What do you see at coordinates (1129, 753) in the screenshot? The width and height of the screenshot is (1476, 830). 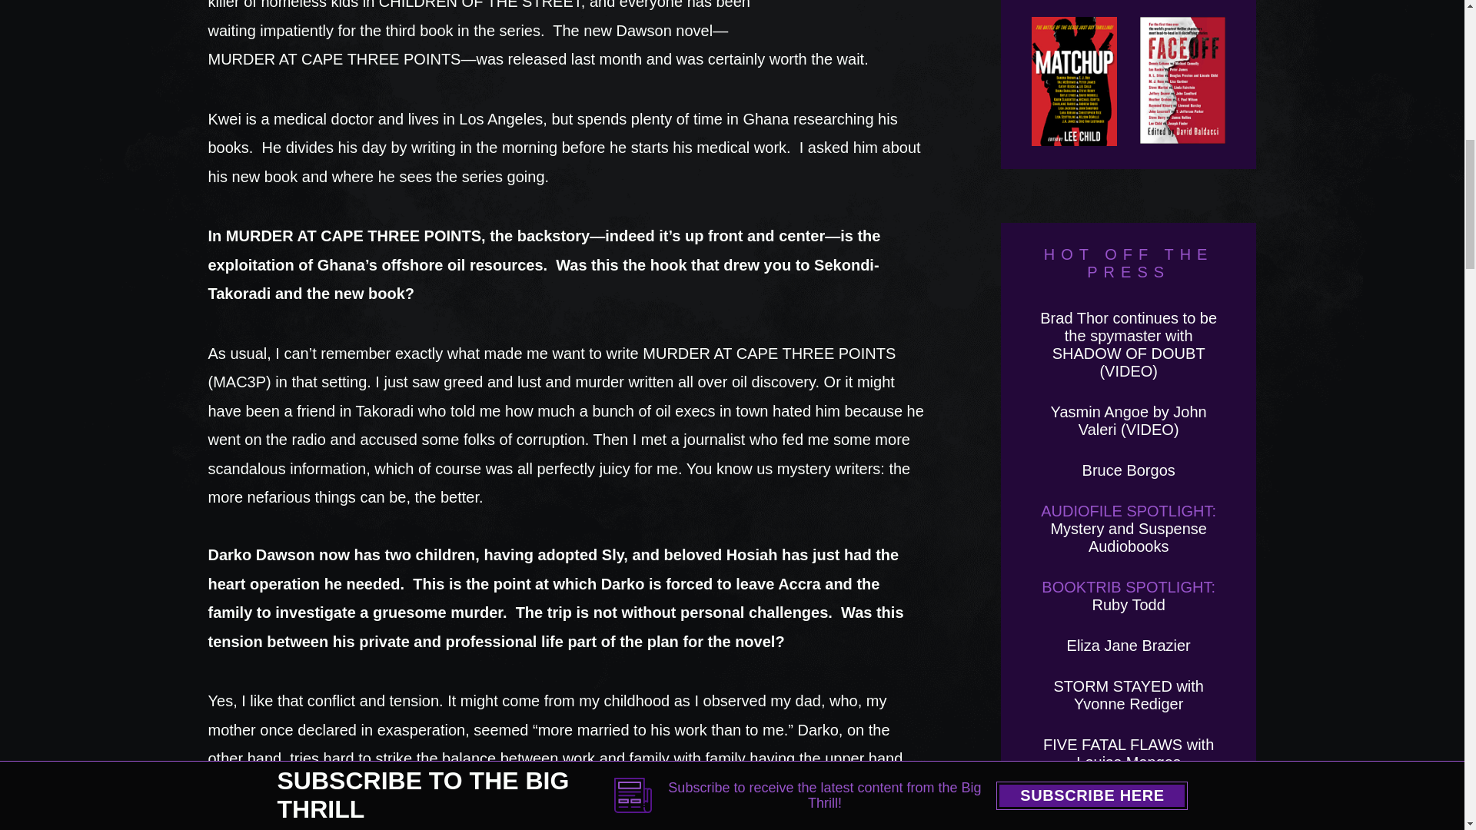 I see `FIVE FATAL FLAWS with Louise Mangos` at bounding box center [1129, 753].